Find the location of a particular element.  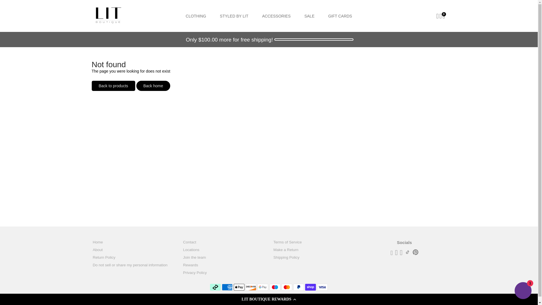

Maestro is located at coordinates (275, 287).